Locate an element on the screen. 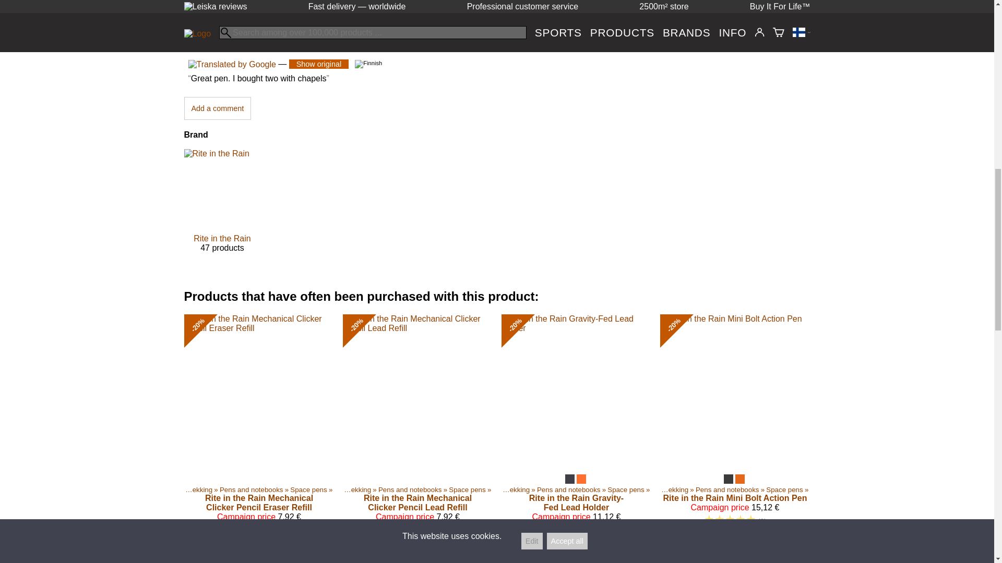 This screenshot has width=1002, height=563. Finnish is located at coordinates (217, 108).